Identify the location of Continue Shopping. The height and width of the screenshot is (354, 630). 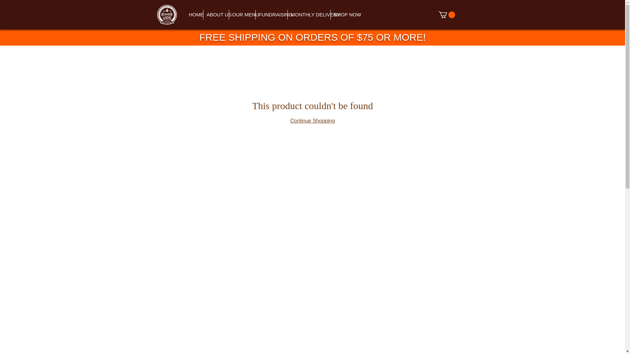
(312, 121).